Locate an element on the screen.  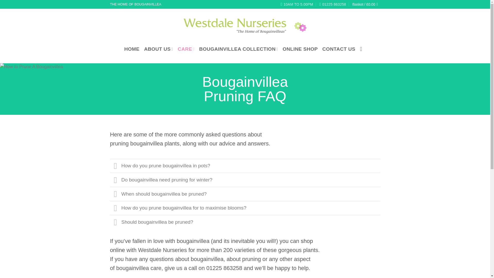
01225 863258 is located at coordinates (332, 4).